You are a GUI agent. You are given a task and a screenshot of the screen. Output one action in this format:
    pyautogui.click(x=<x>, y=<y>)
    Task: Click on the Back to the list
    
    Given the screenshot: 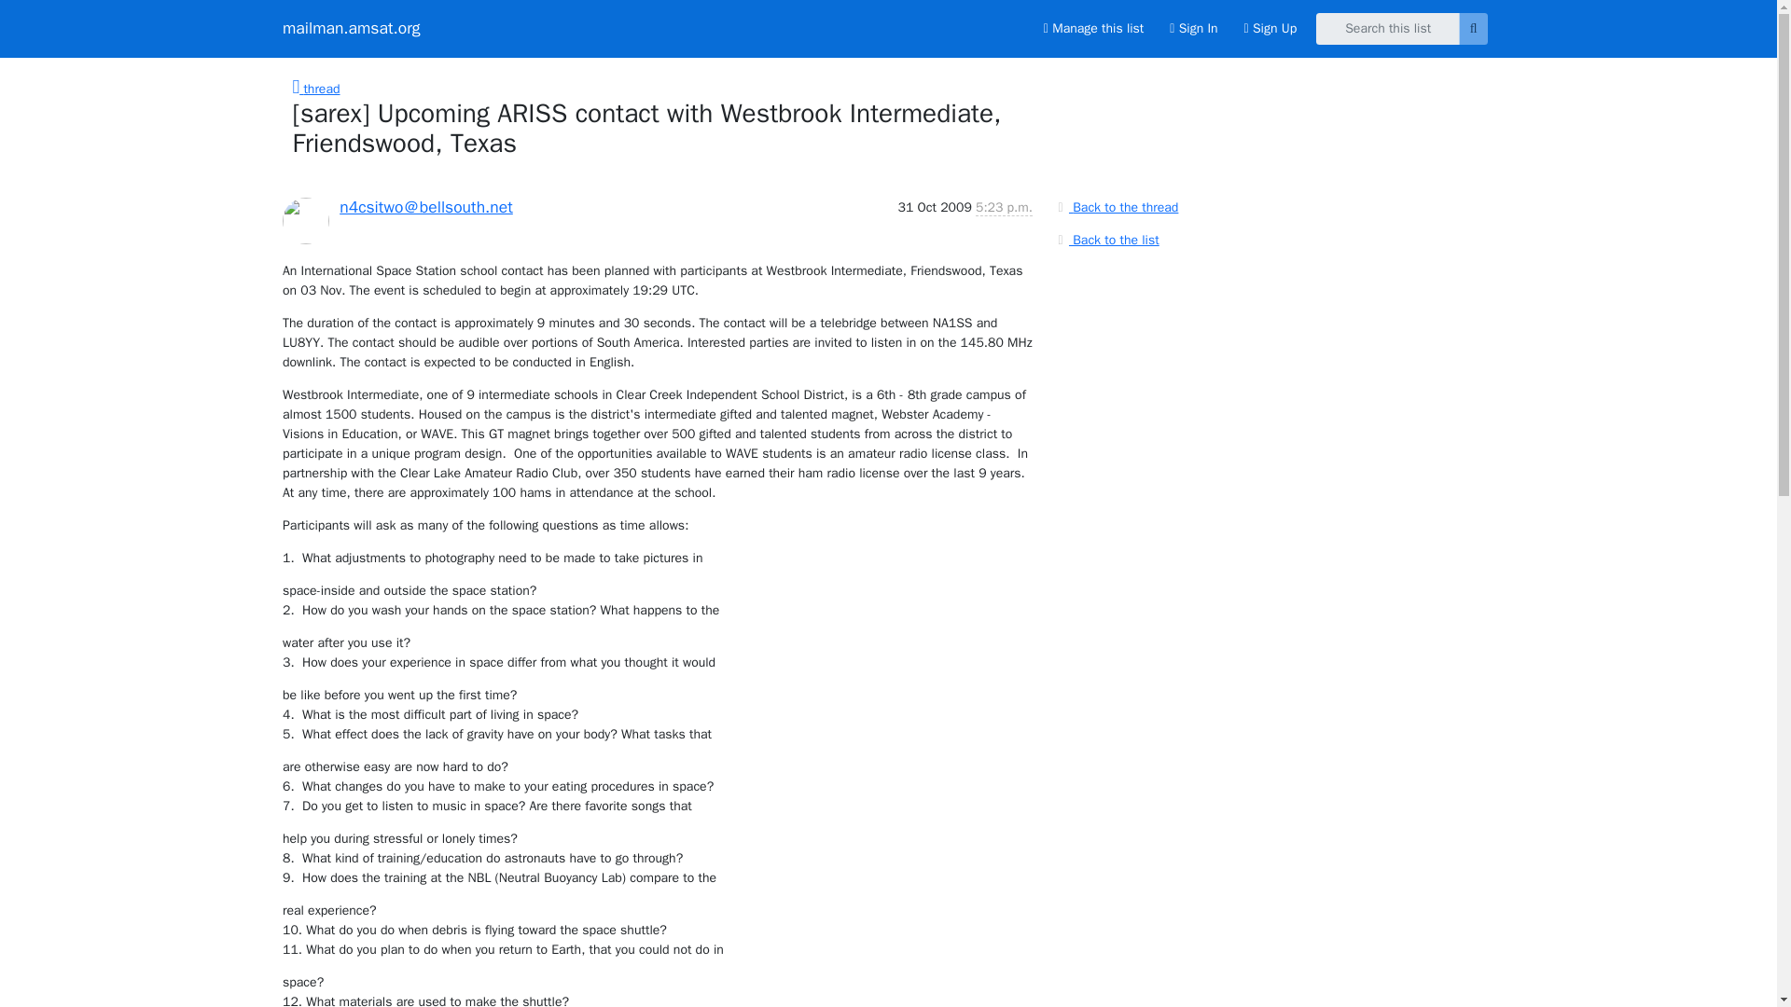 What is the action you would take?
    pyautogui.click(x=1105, y=239)
    